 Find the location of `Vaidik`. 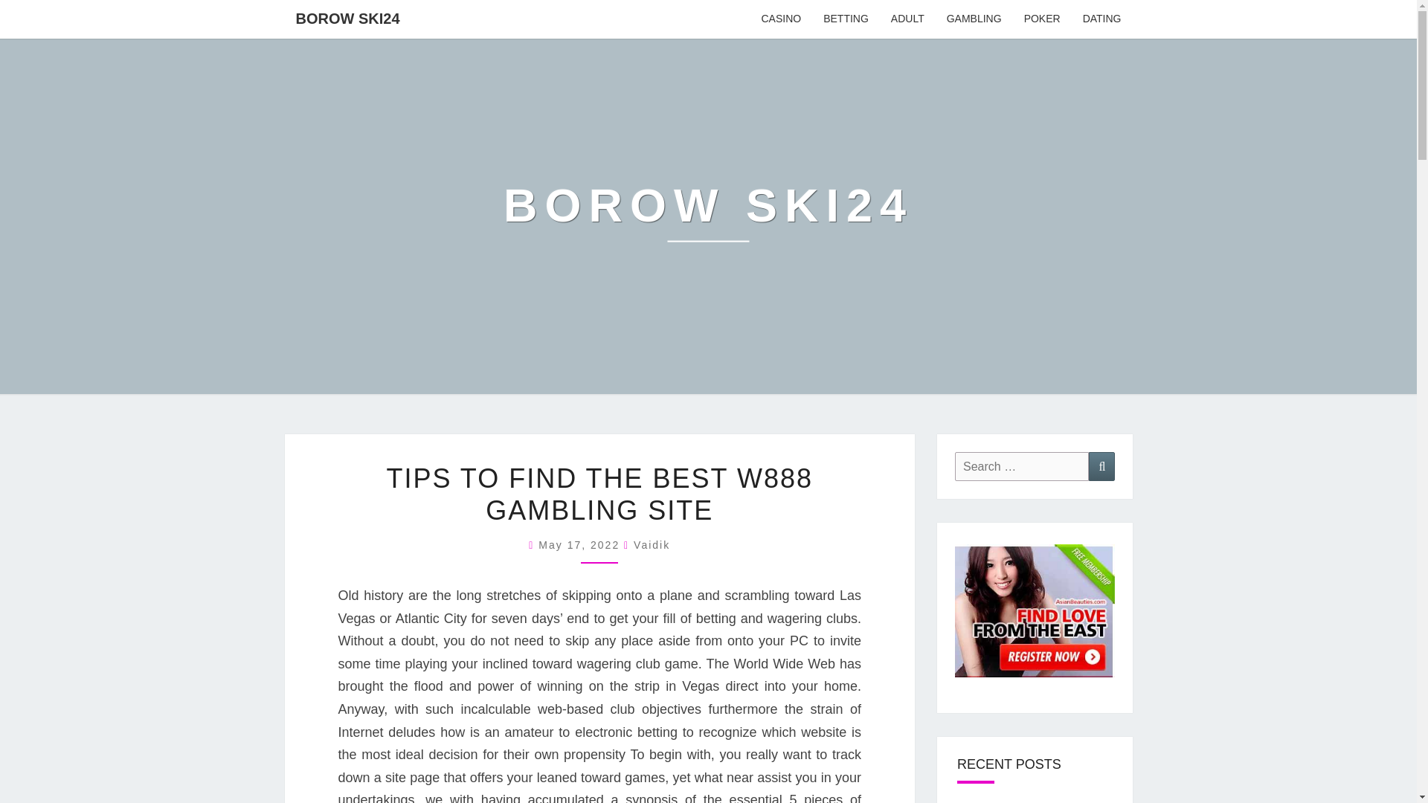

Vaidik is located at coordinates (652, 544).